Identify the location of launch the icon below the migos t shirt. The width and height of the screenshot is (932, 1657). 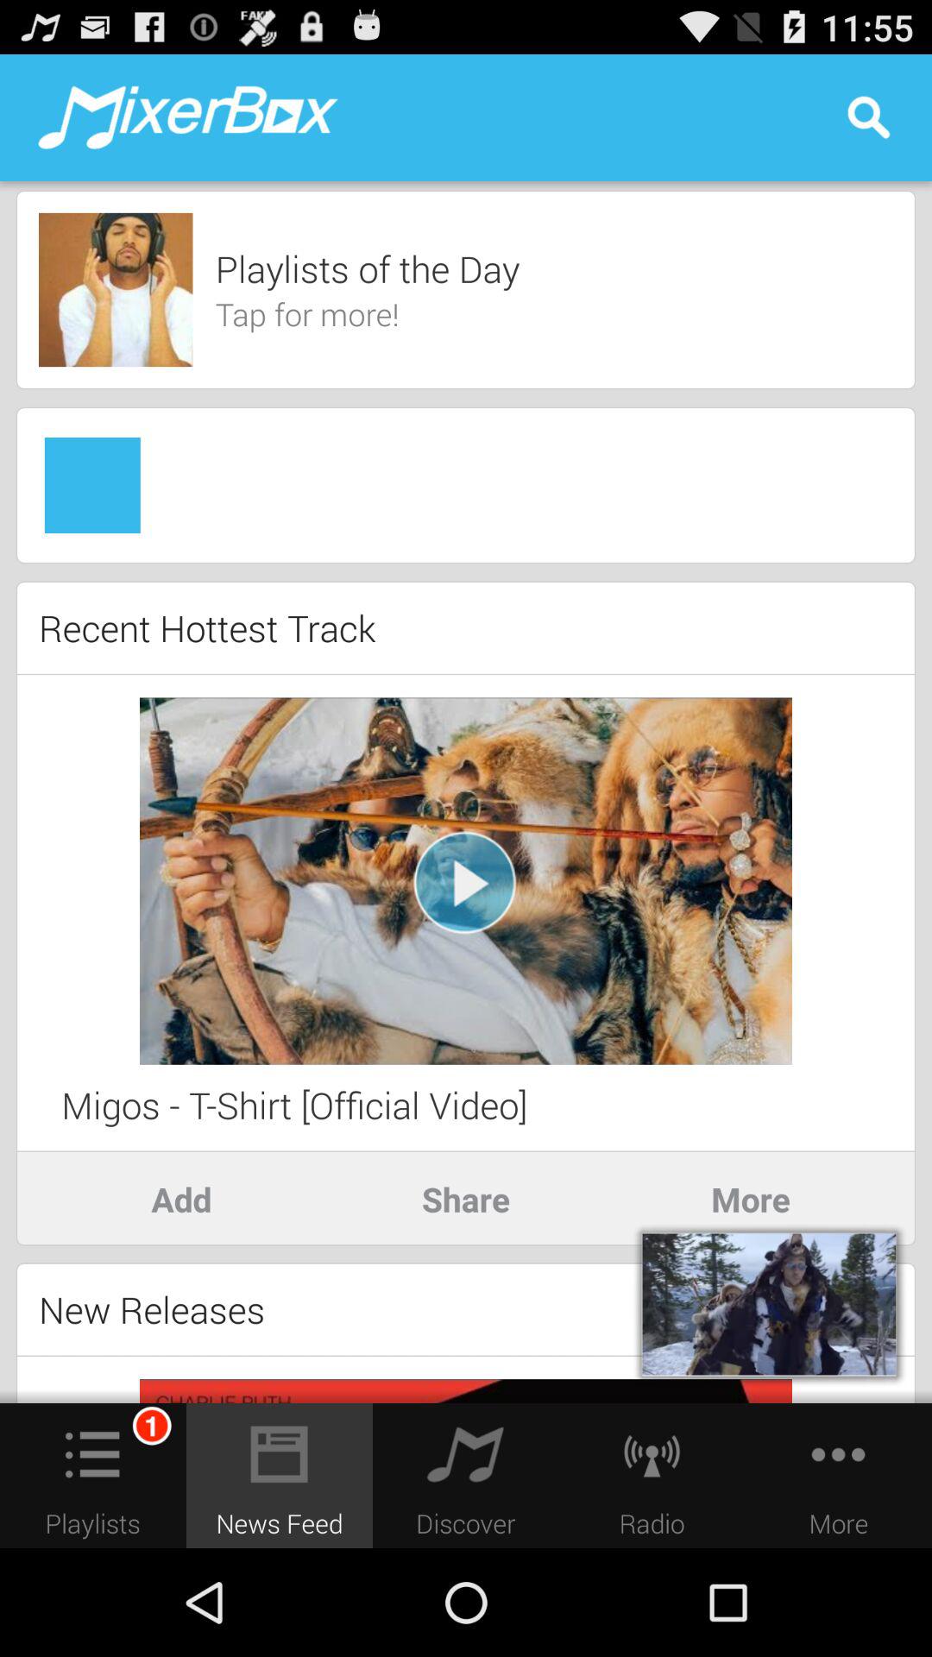
(181, 1199).